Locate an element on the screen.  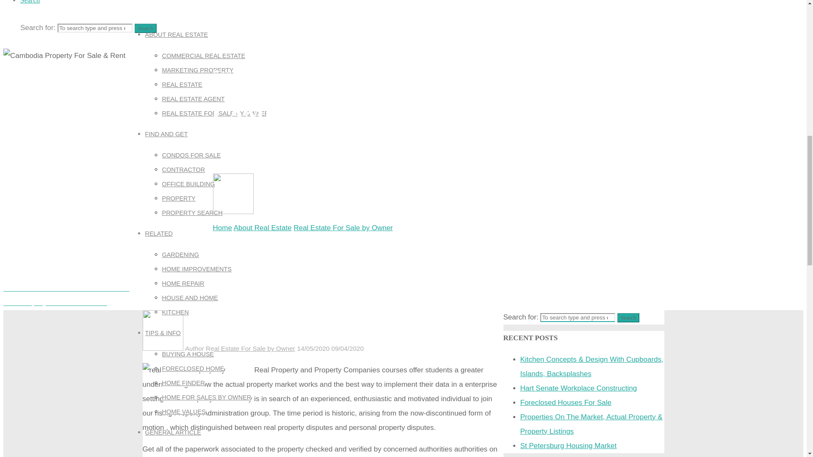
Search is located at coordinates (30, 2).